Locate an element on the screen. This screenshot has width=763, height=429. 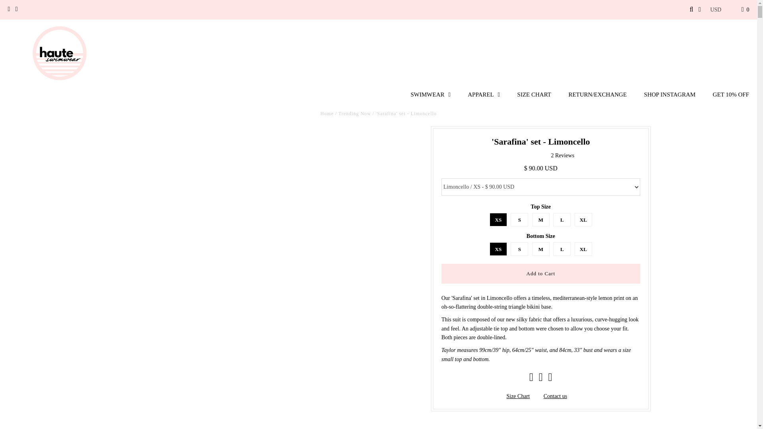
Size Chart is located at coordinates (518, 396).